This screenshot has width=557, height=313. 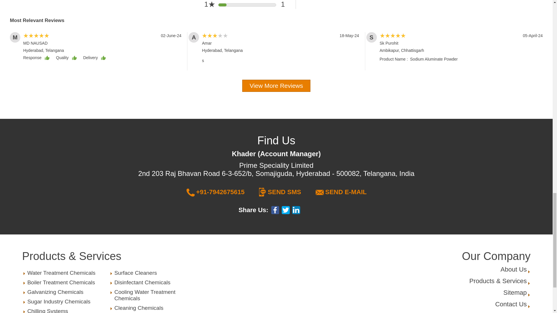 What do you see at coordinates (276, 86) in the screenshot?
I see `View More Reviews` at bounding box center [276, 86].